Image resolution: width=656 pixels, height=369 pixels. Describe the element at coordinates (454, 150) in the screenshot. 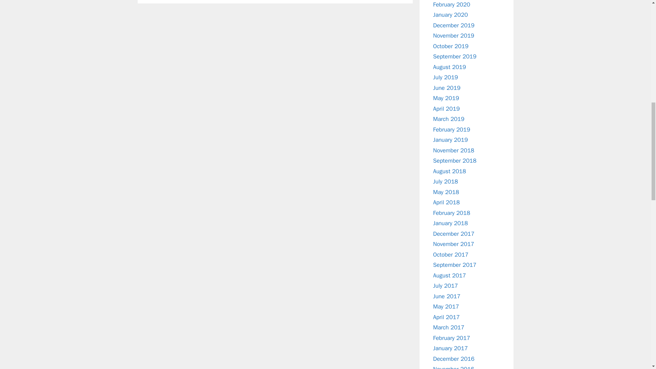

I see `November 2018` at that location.